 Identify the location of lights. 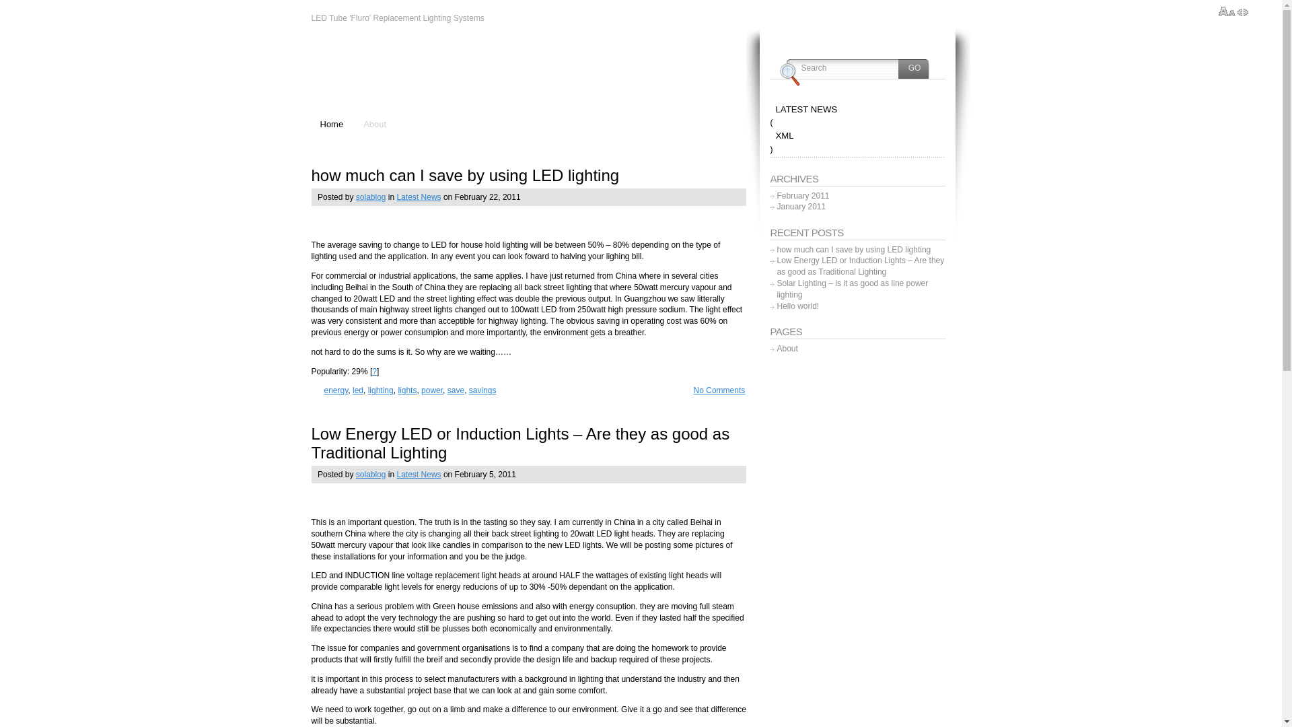
(407, 390).